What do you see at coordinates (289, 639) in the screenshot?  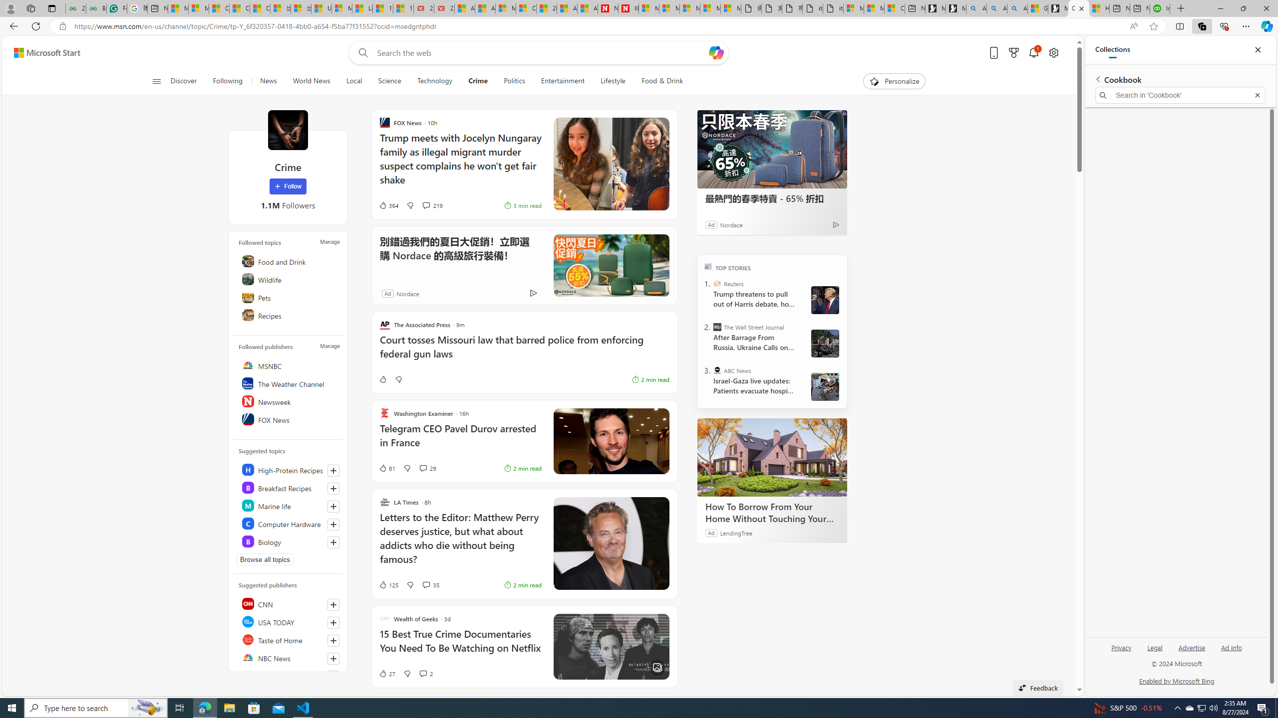 I see `Taste of Home` at bounding box center [289, 639].